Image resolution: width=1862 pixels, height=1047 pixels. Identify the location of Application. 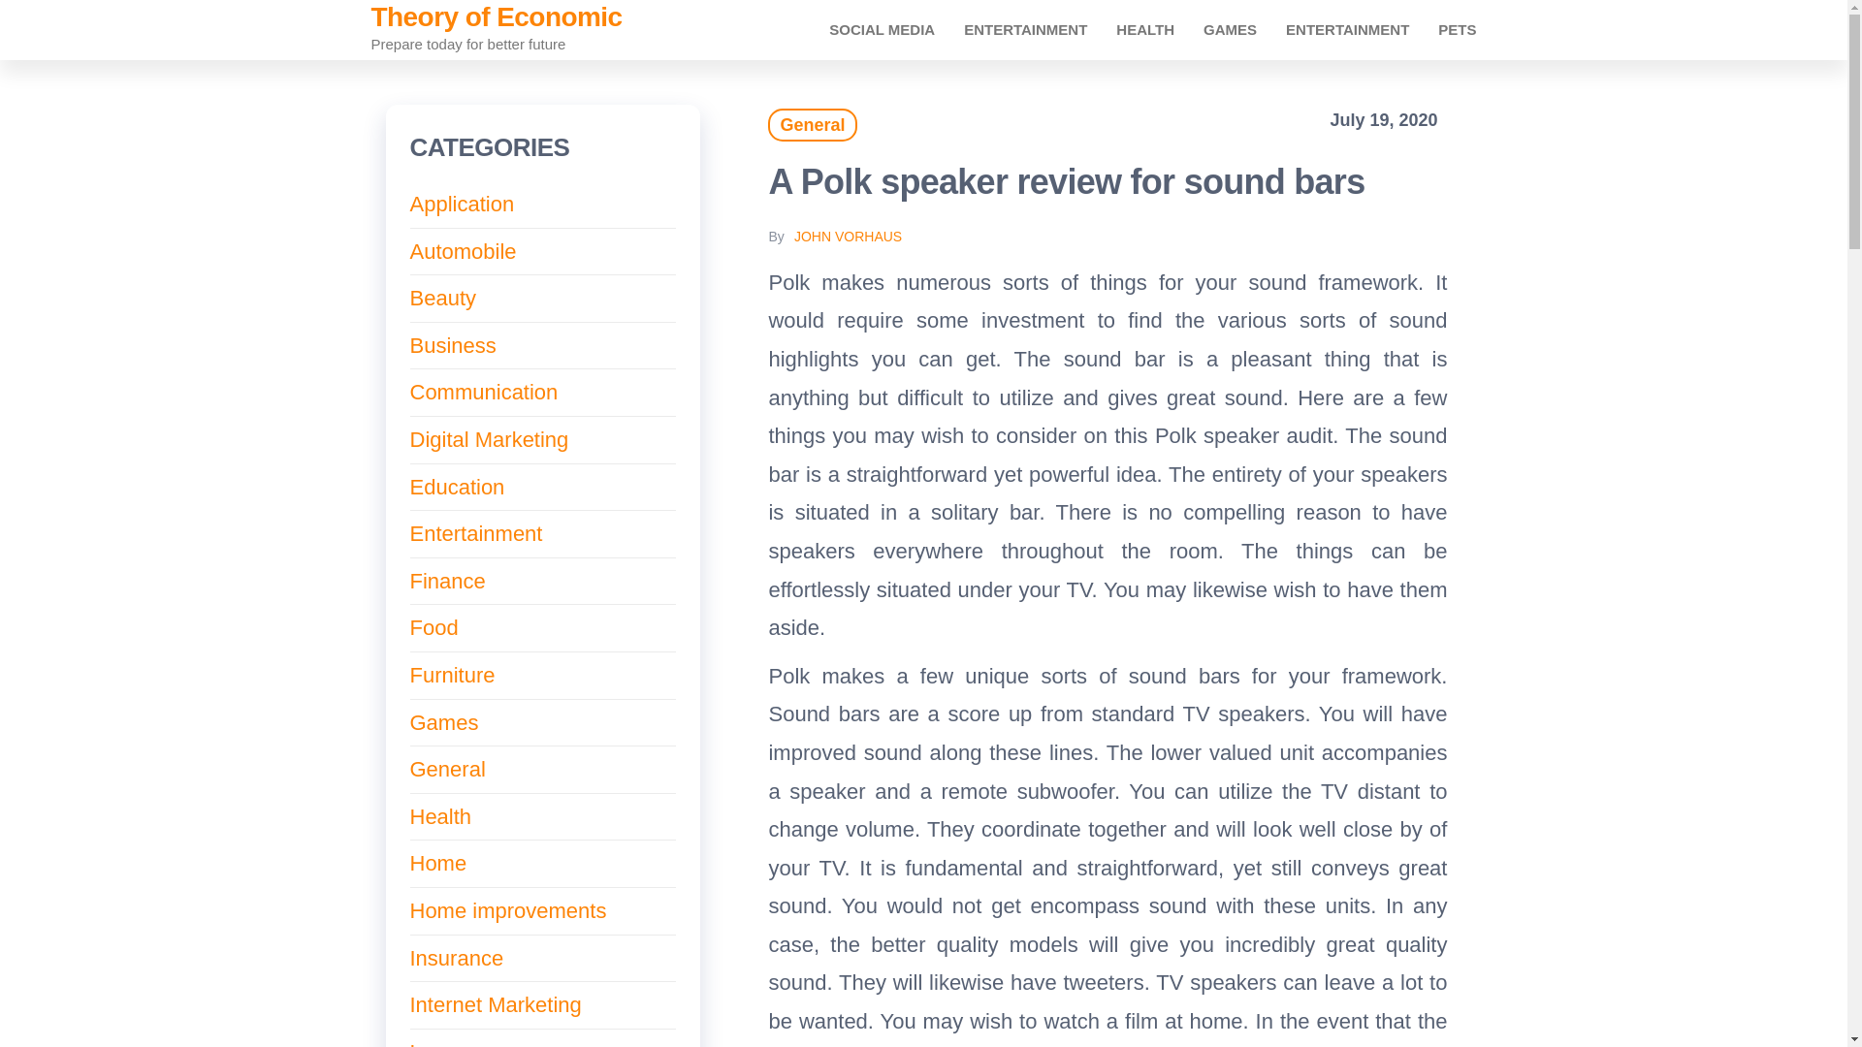
(462, 204).